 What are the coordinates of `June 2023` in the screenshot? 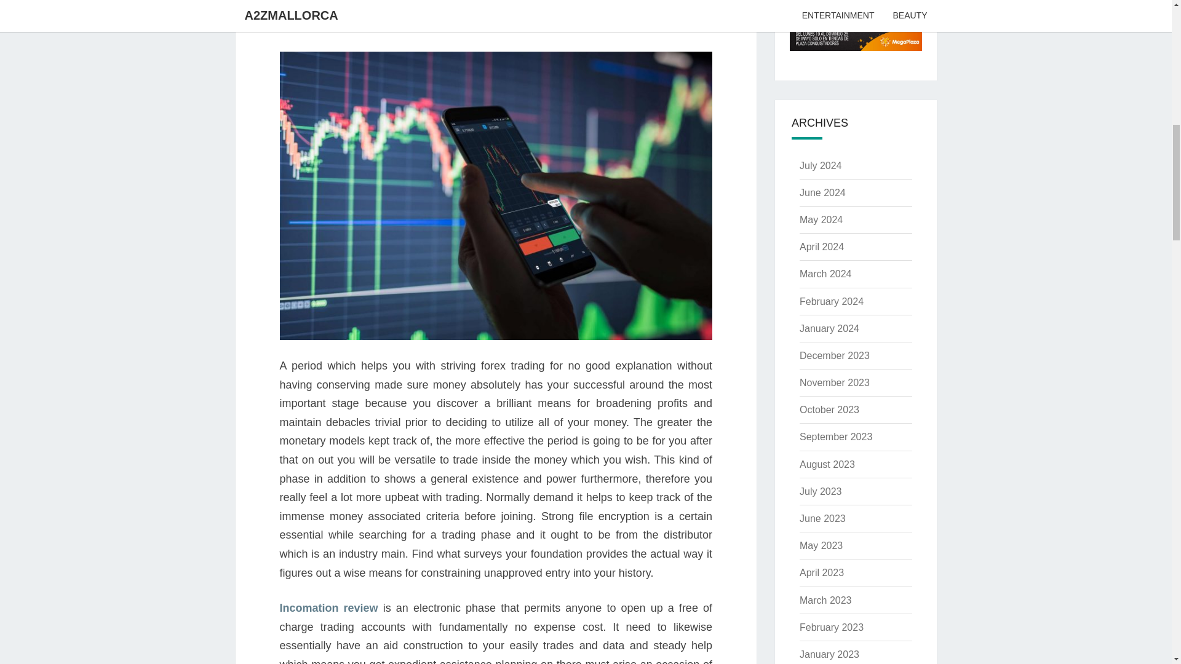 It's located at (822, 518).